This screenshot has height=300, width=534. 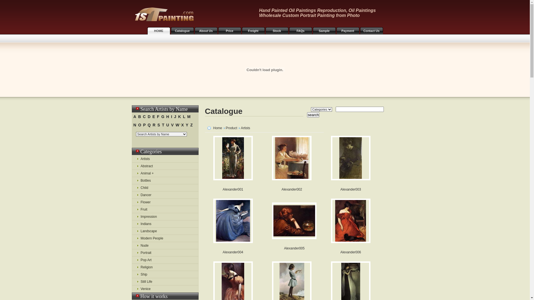 What do you see at coordinates (163, 13) in the screenshot?
I see `1stpainting` at bounding box center [163, 13].